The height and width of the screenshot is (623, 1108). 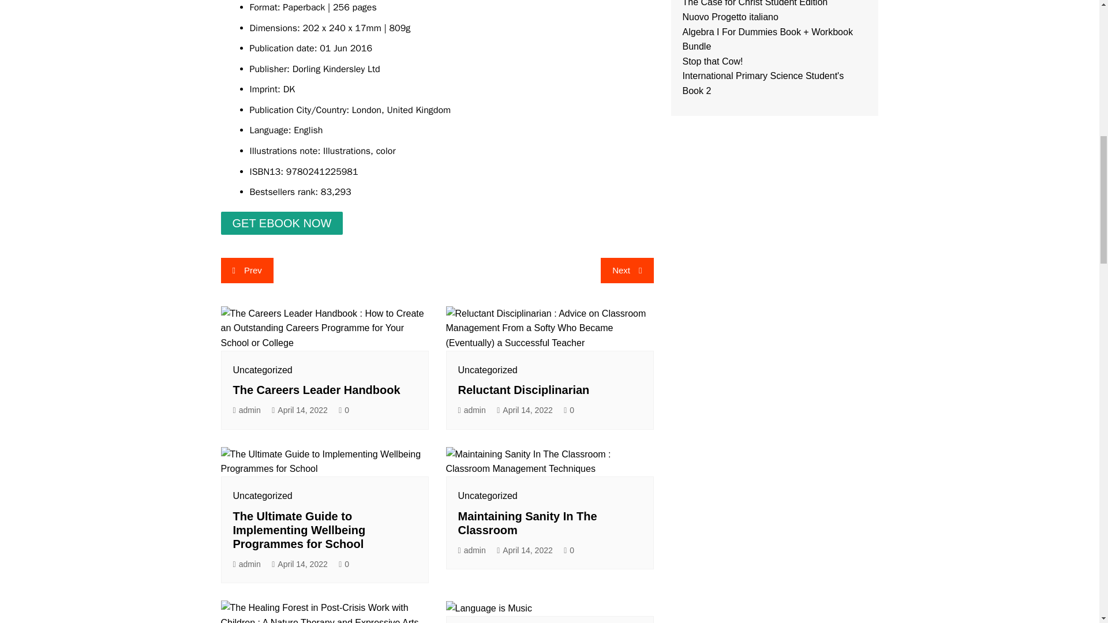 I want to click on admin, so click(x=246, y=564).